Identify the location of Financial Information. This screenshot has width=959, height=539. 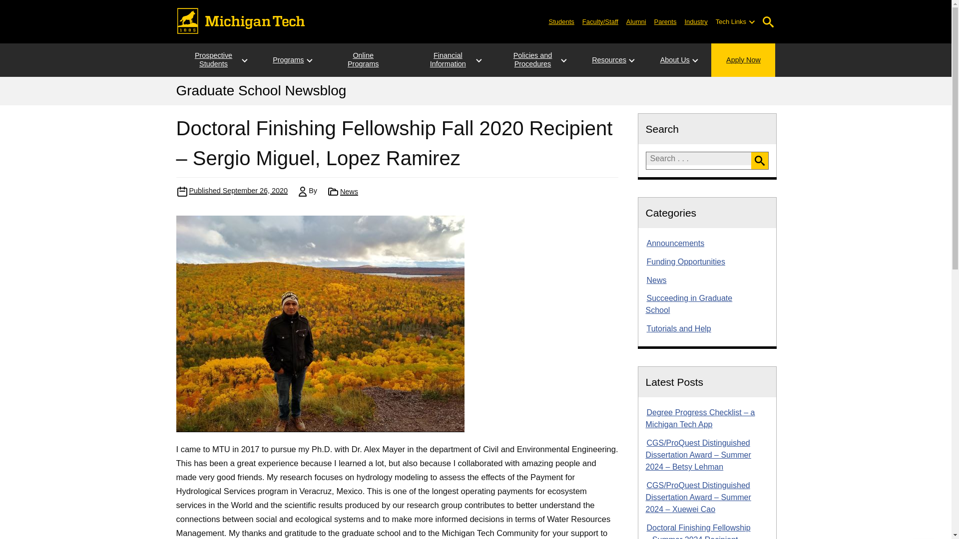
(448, 60).